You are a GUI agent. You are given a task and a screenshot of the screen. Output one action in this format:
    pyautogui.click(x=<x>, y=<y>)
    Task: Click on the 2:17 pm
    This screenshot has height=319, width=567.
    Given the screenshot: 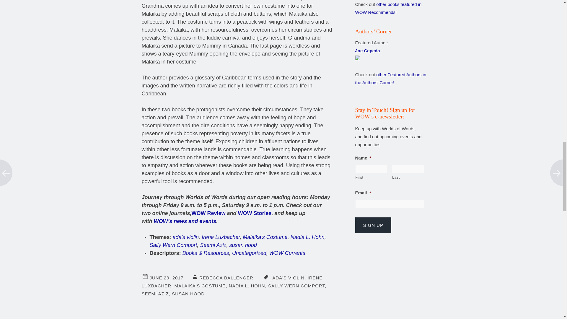 What is the action you would take?
    pyautogui.click(x=166, y=278)
    